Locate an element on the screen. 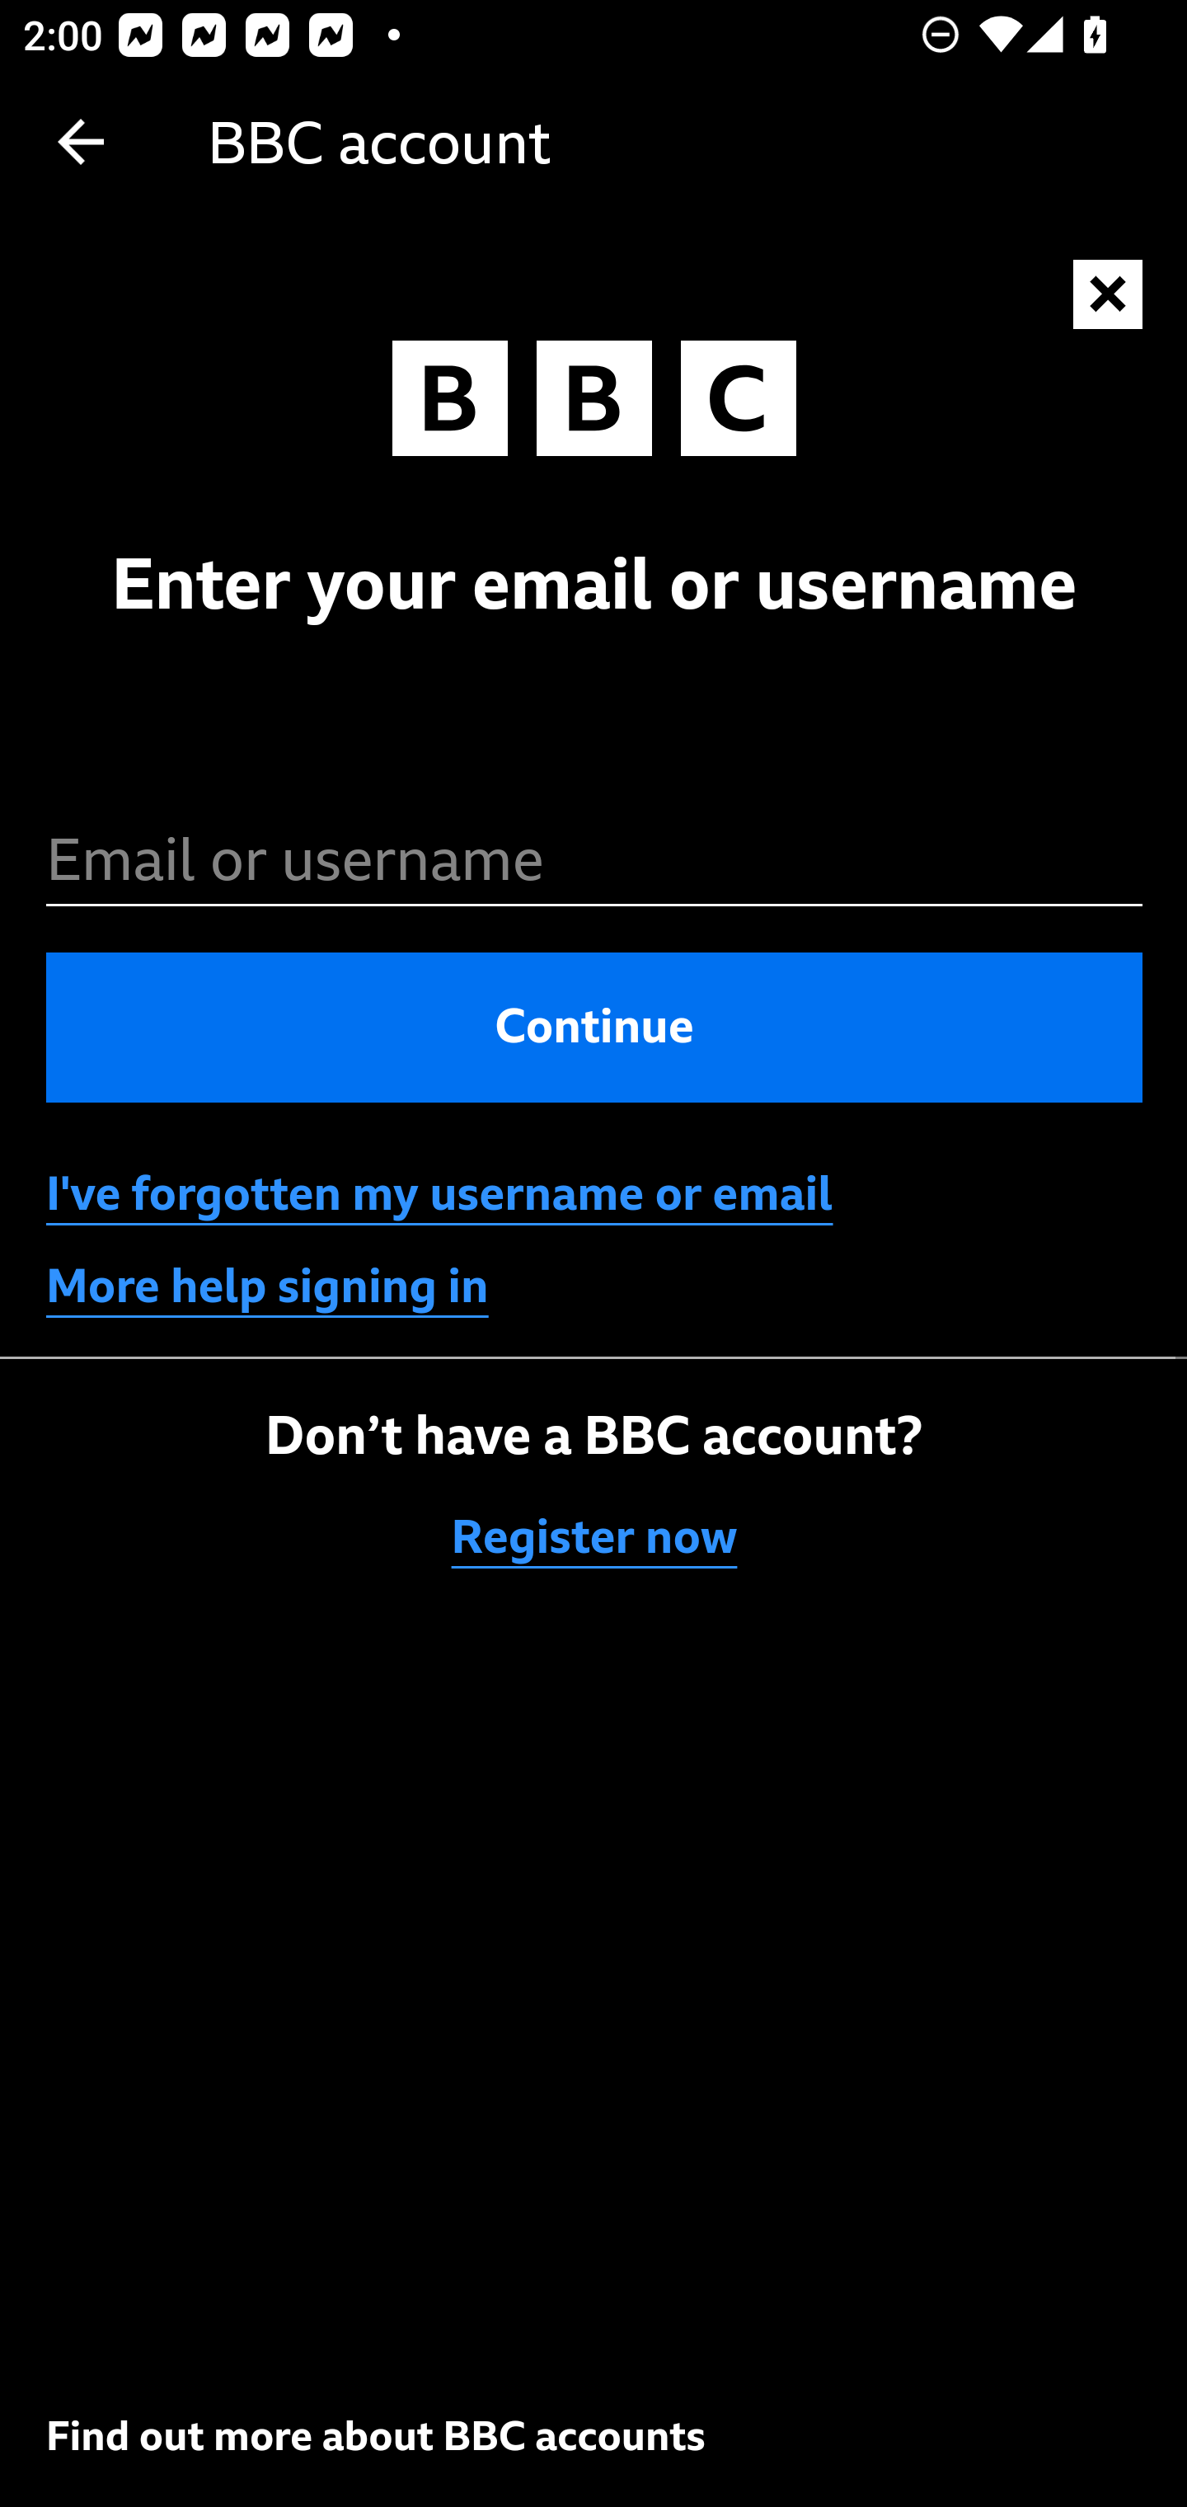  More help signing in is located at coordinates (268, 1287).